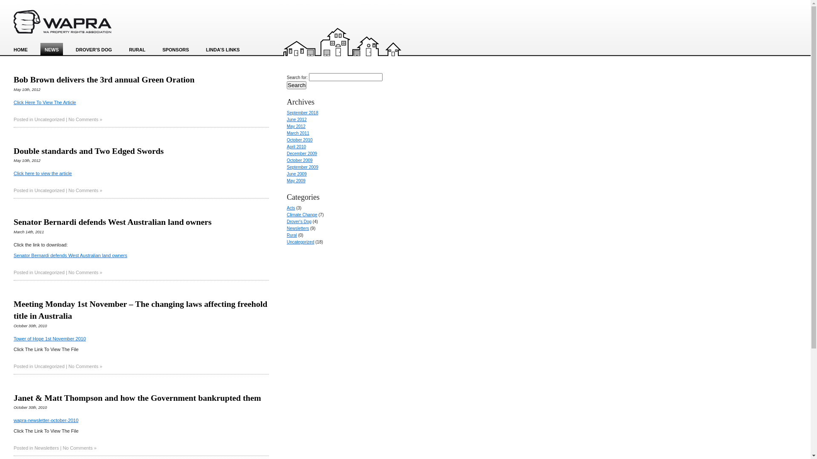 This screenshot has height=459, width=817. I want to click on Newsletters, so click(47, 448).